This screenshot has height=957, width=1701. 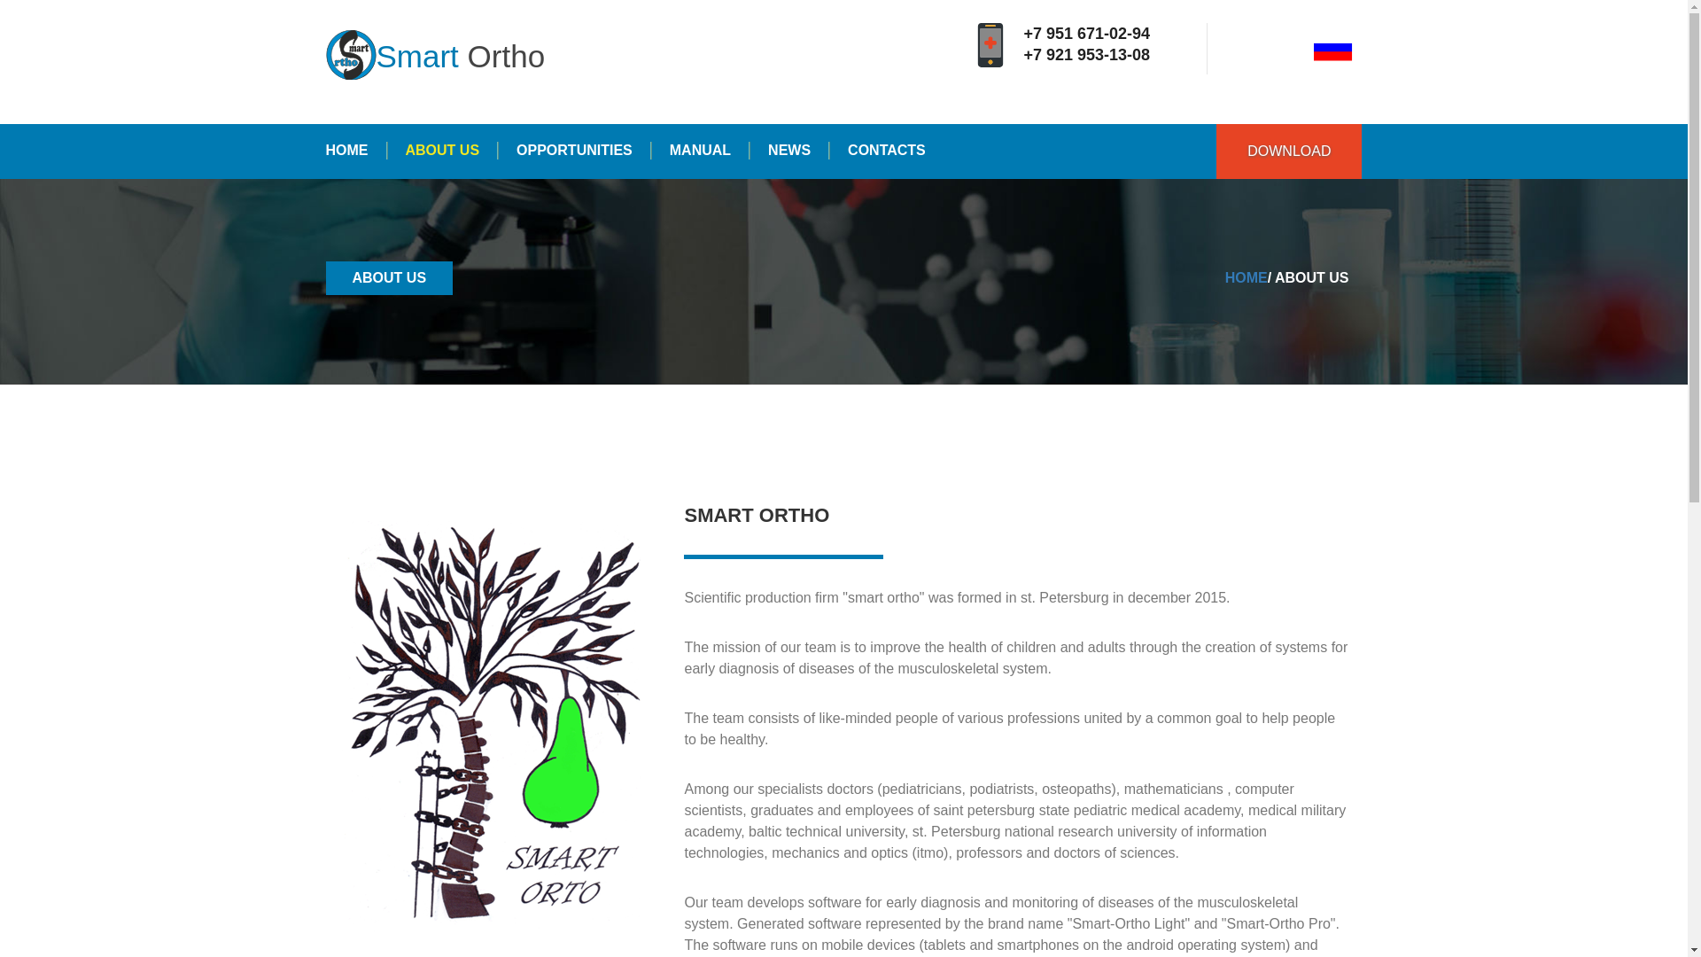 I want to click on Smart Ortho, so click(x=436, y=57).